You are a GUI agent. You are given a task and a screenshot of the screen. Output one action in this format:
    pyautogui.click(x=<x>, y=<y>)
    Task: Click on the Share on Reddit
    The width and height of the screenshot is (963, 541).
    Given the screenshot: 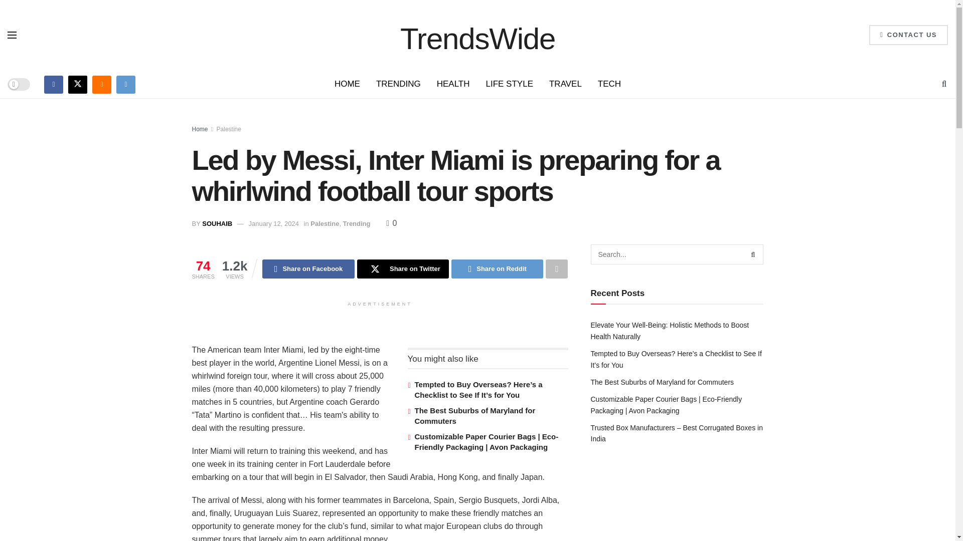 What is the action you would take?
    pyautogui.click(x=497, y=269)
    